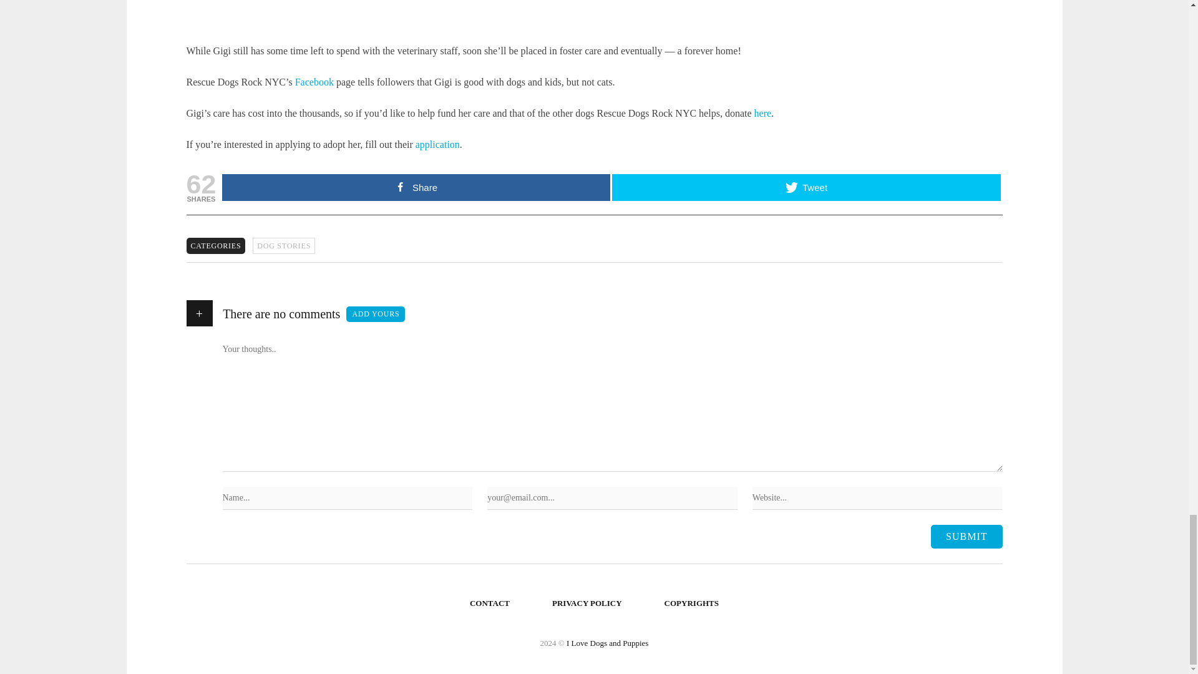 This screenshot has height=674, width=1198. Describe the element at coordinates (283, 246) in the screenshot. I see `View all posts in Dog Stories` at that location.